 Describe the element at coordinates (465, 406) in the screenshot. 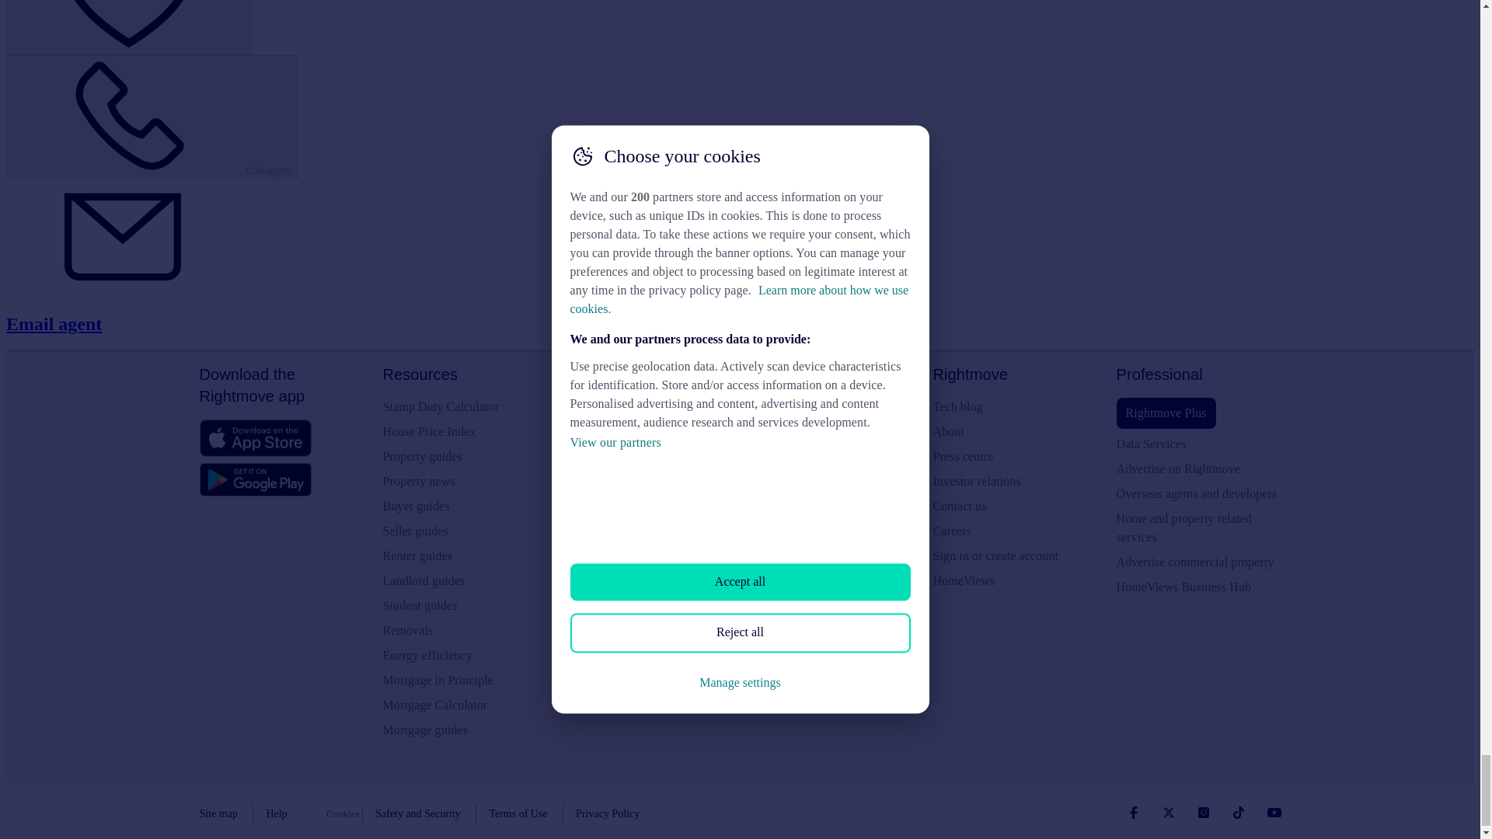

I see `Stamp duty calculator` at that location.